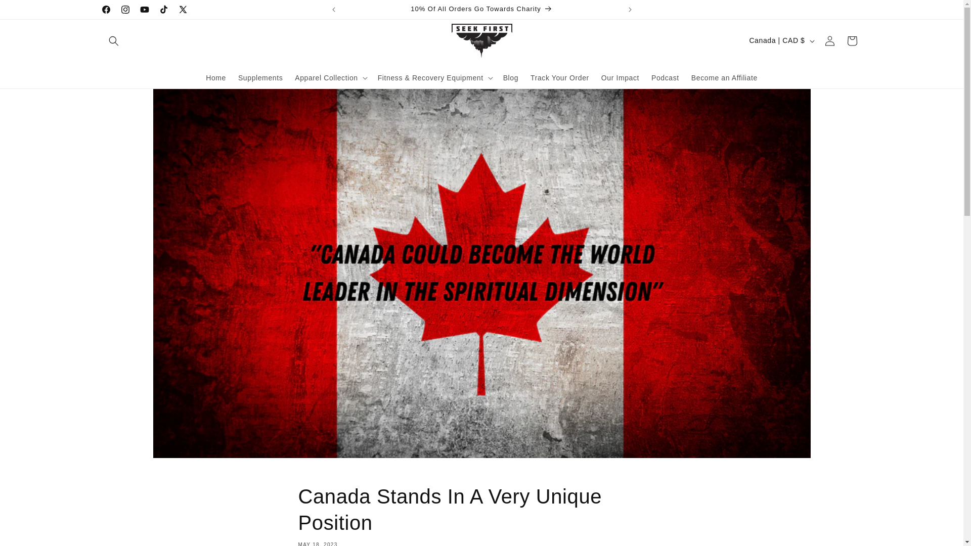  I want to click on Facebook, so click(106, 9).